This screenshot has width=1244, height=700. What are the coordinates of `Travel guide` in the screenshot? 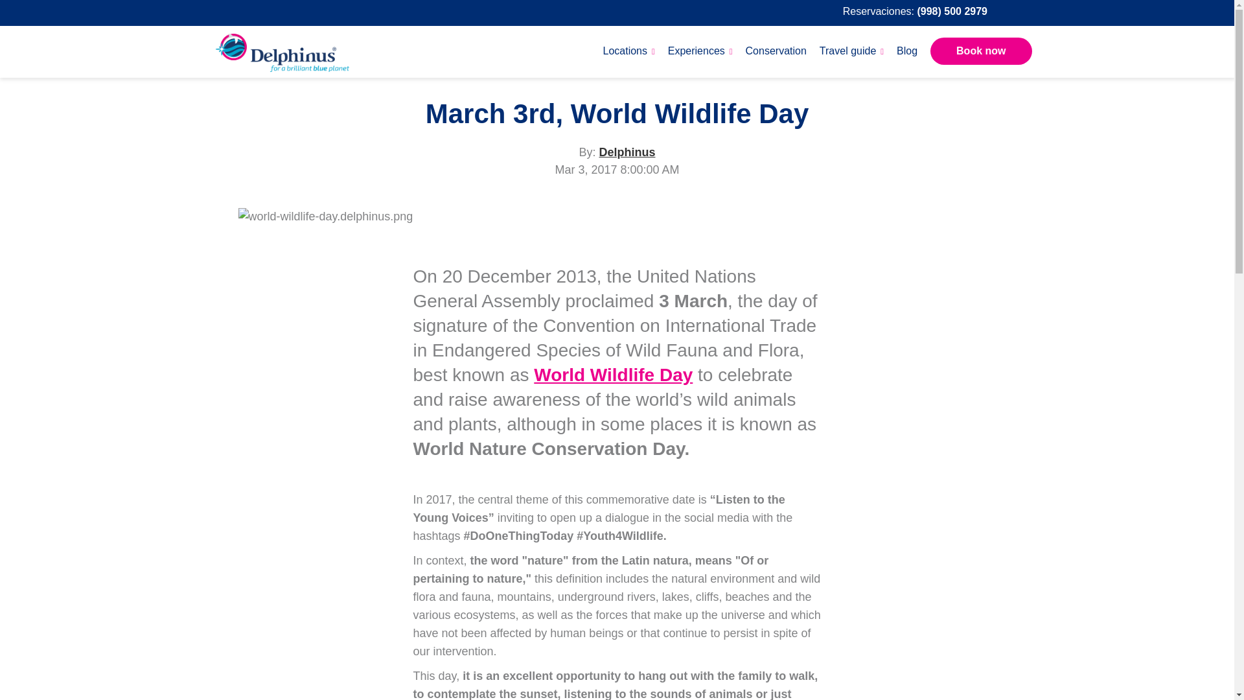 It's located at (851, 51).